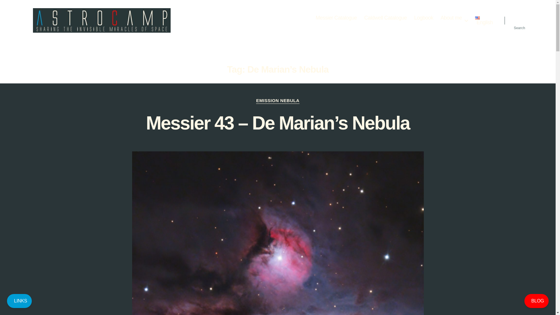  What do you see at coordinates (519, 20) in the screenshot?
I see `Search` at bounding box center [519, 20].